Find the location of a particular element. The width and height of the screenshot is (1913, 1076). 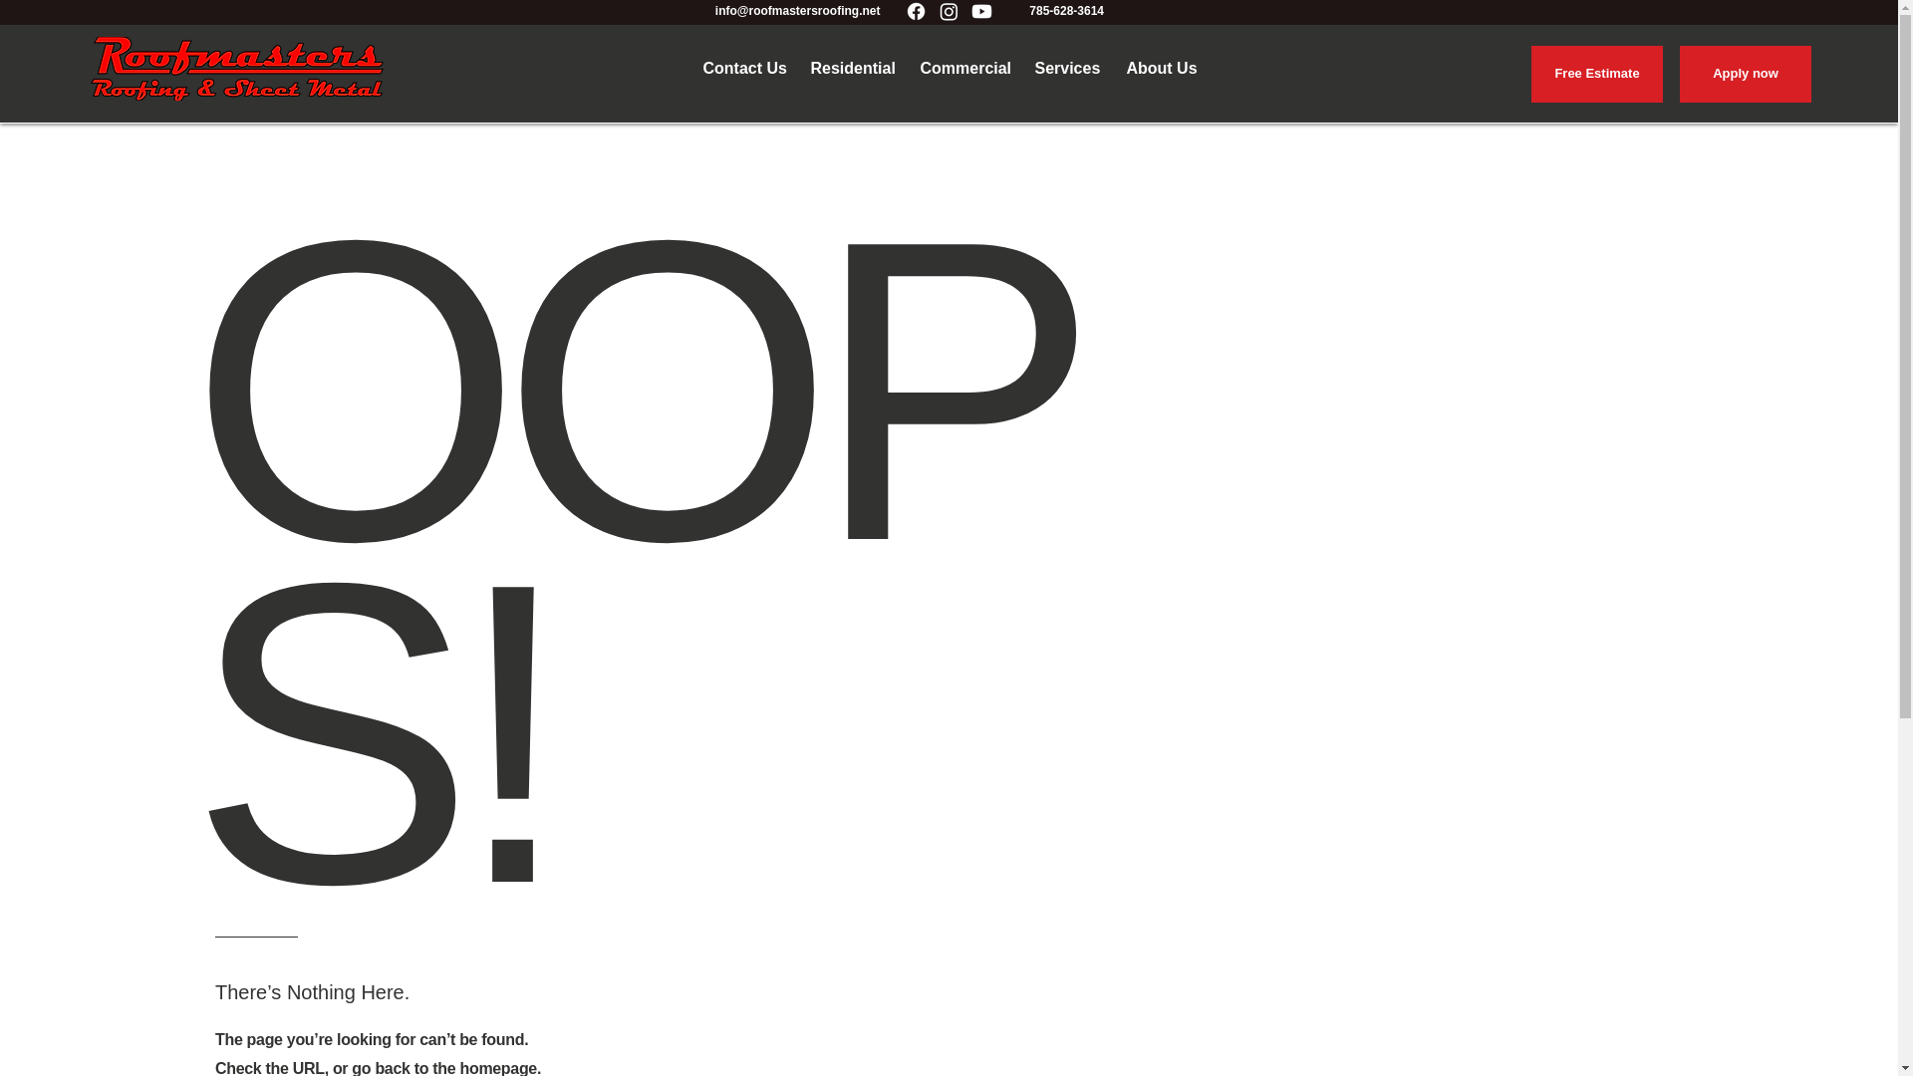

Free Estimate is located at coordinates (1596, 74).